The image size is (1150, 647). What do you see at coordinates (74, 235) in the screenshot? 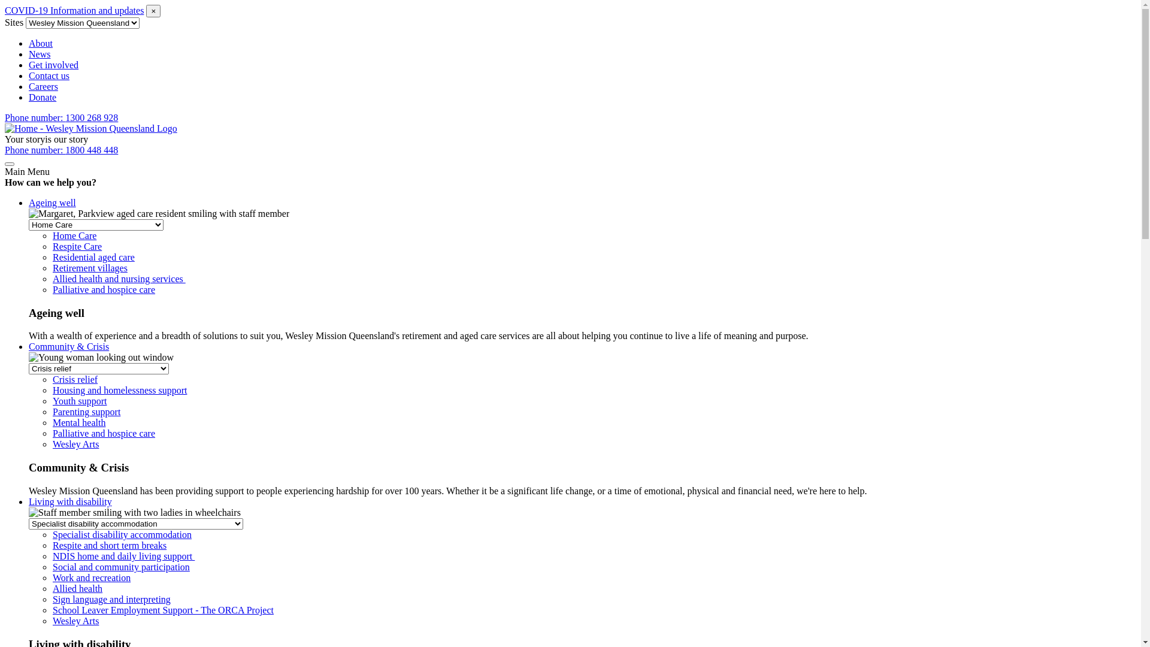
I see `Home Care` at bounding box center [74, 235].